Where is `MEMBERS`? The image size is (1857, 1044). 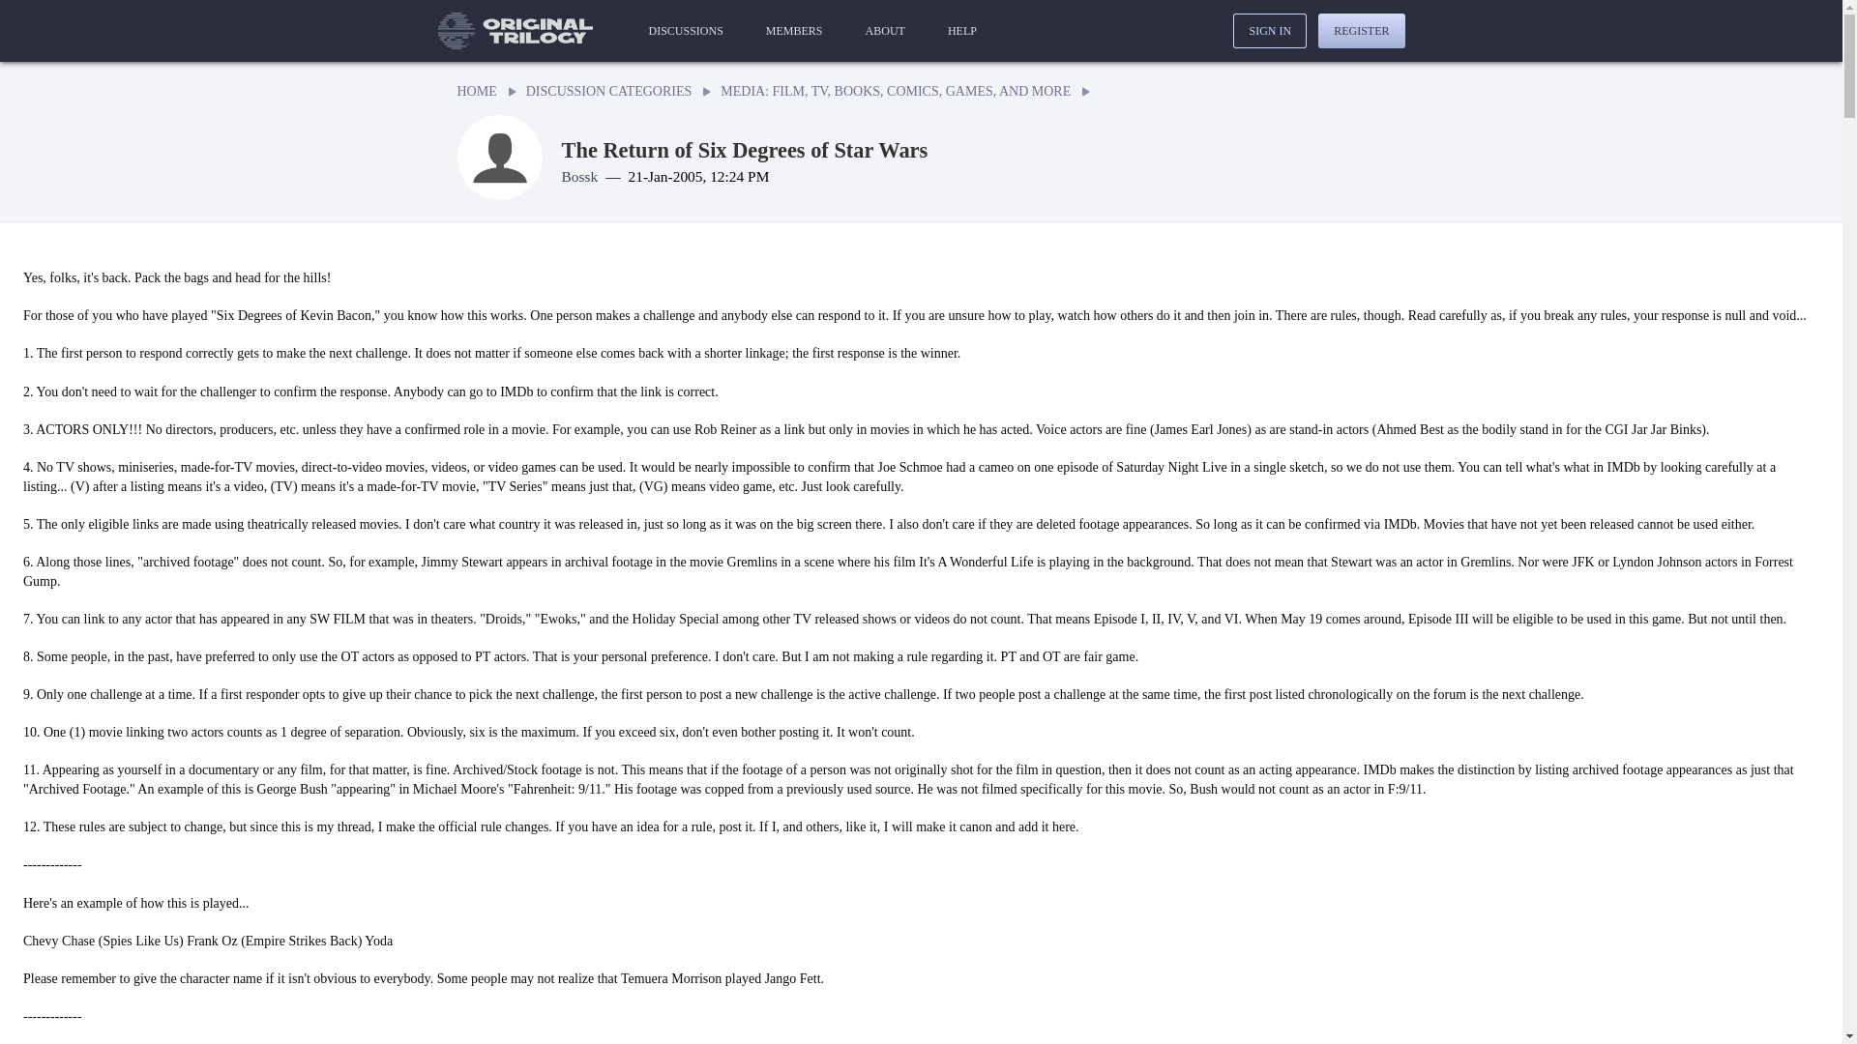 MEMBERS is located at coordinates (793, 31).